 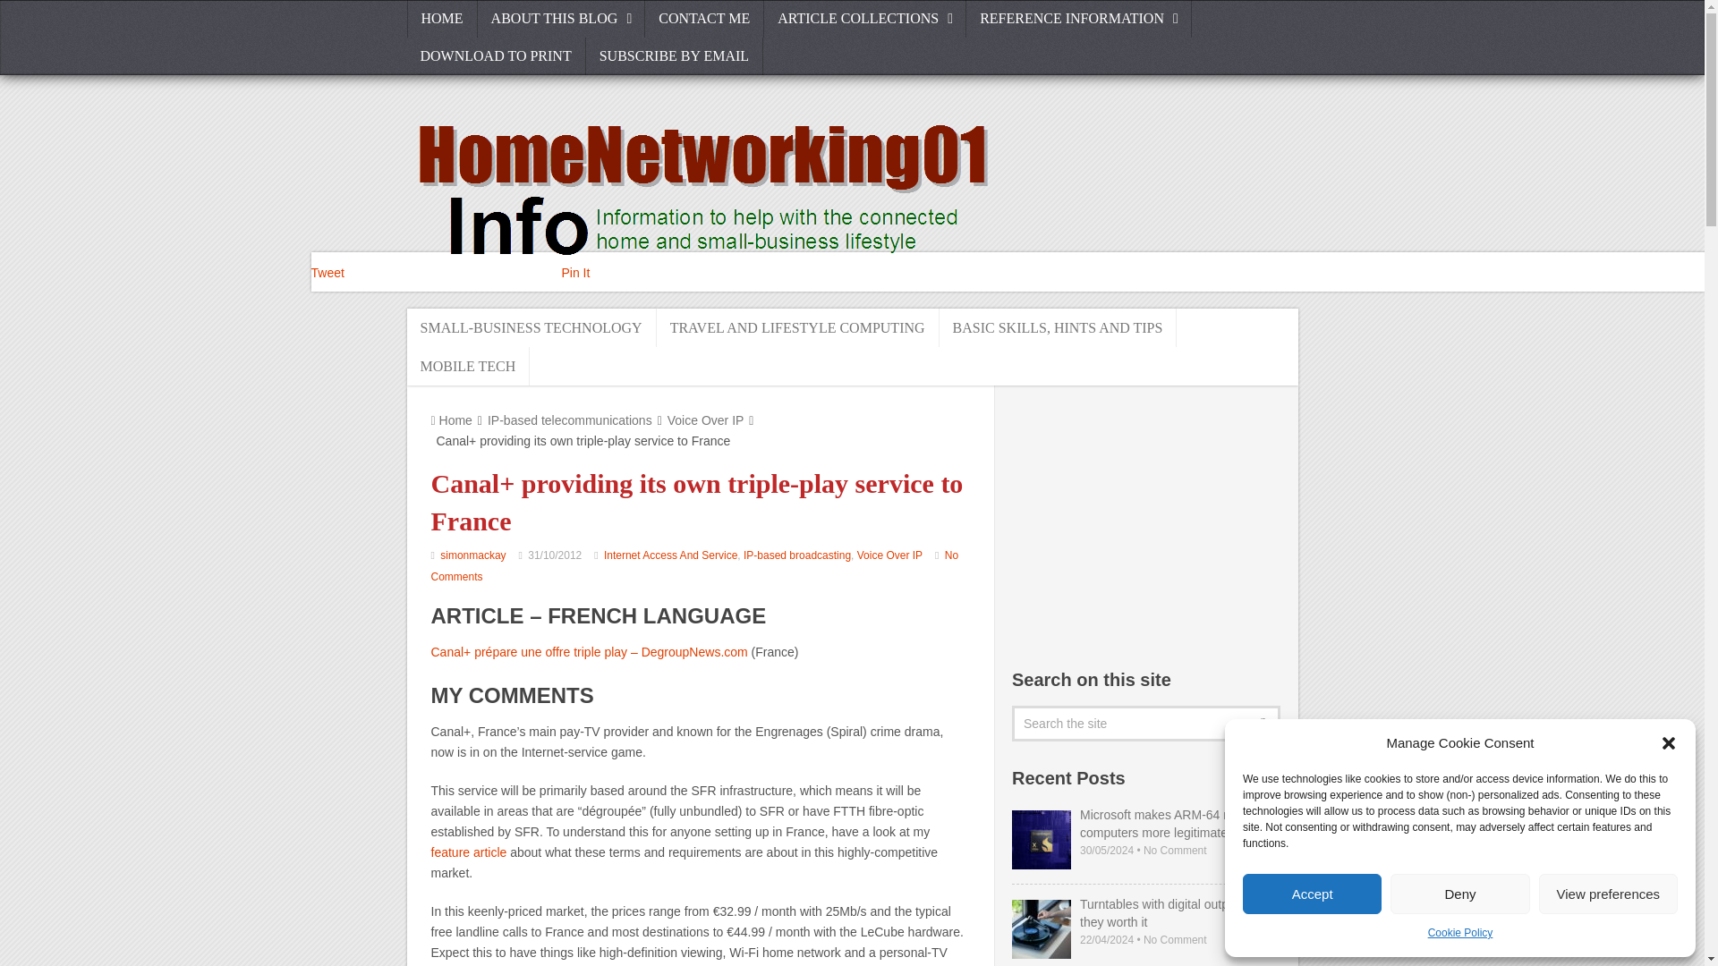 What do you see at coordinates (496, 56) in the screenshot?
I see `DOWNLOAD TO PRINT` at bounding box center [496, 56].